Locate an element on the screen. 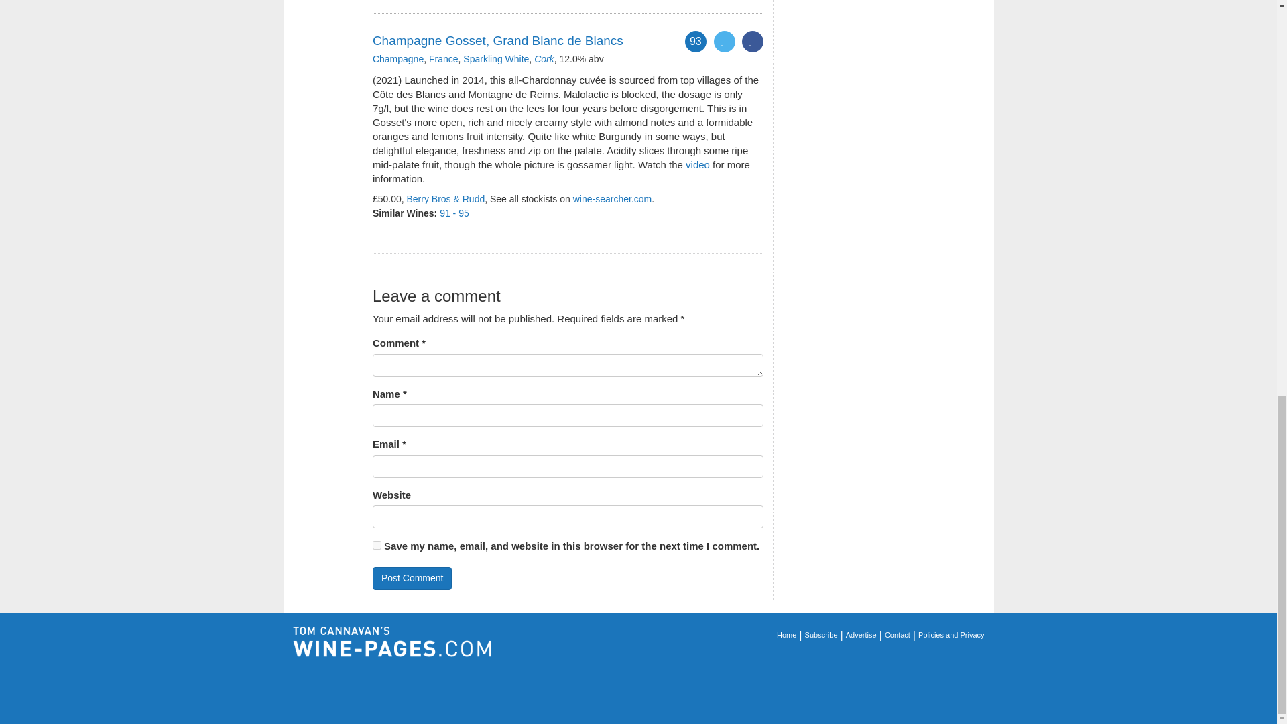 The height and width of the screenshot is (724, 1287). Share on Facebook is located at coordinates (752, 42).